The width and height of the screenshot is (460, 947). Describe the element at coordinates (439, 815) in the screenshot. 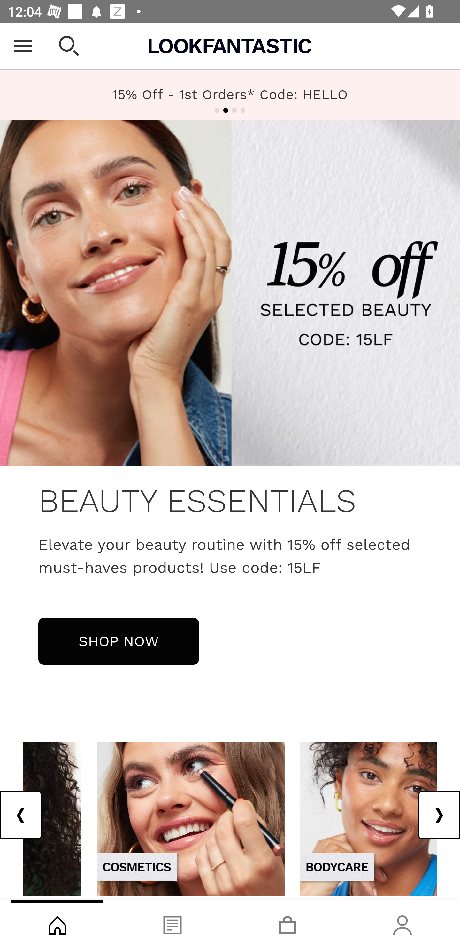

I see `Next` at that location.